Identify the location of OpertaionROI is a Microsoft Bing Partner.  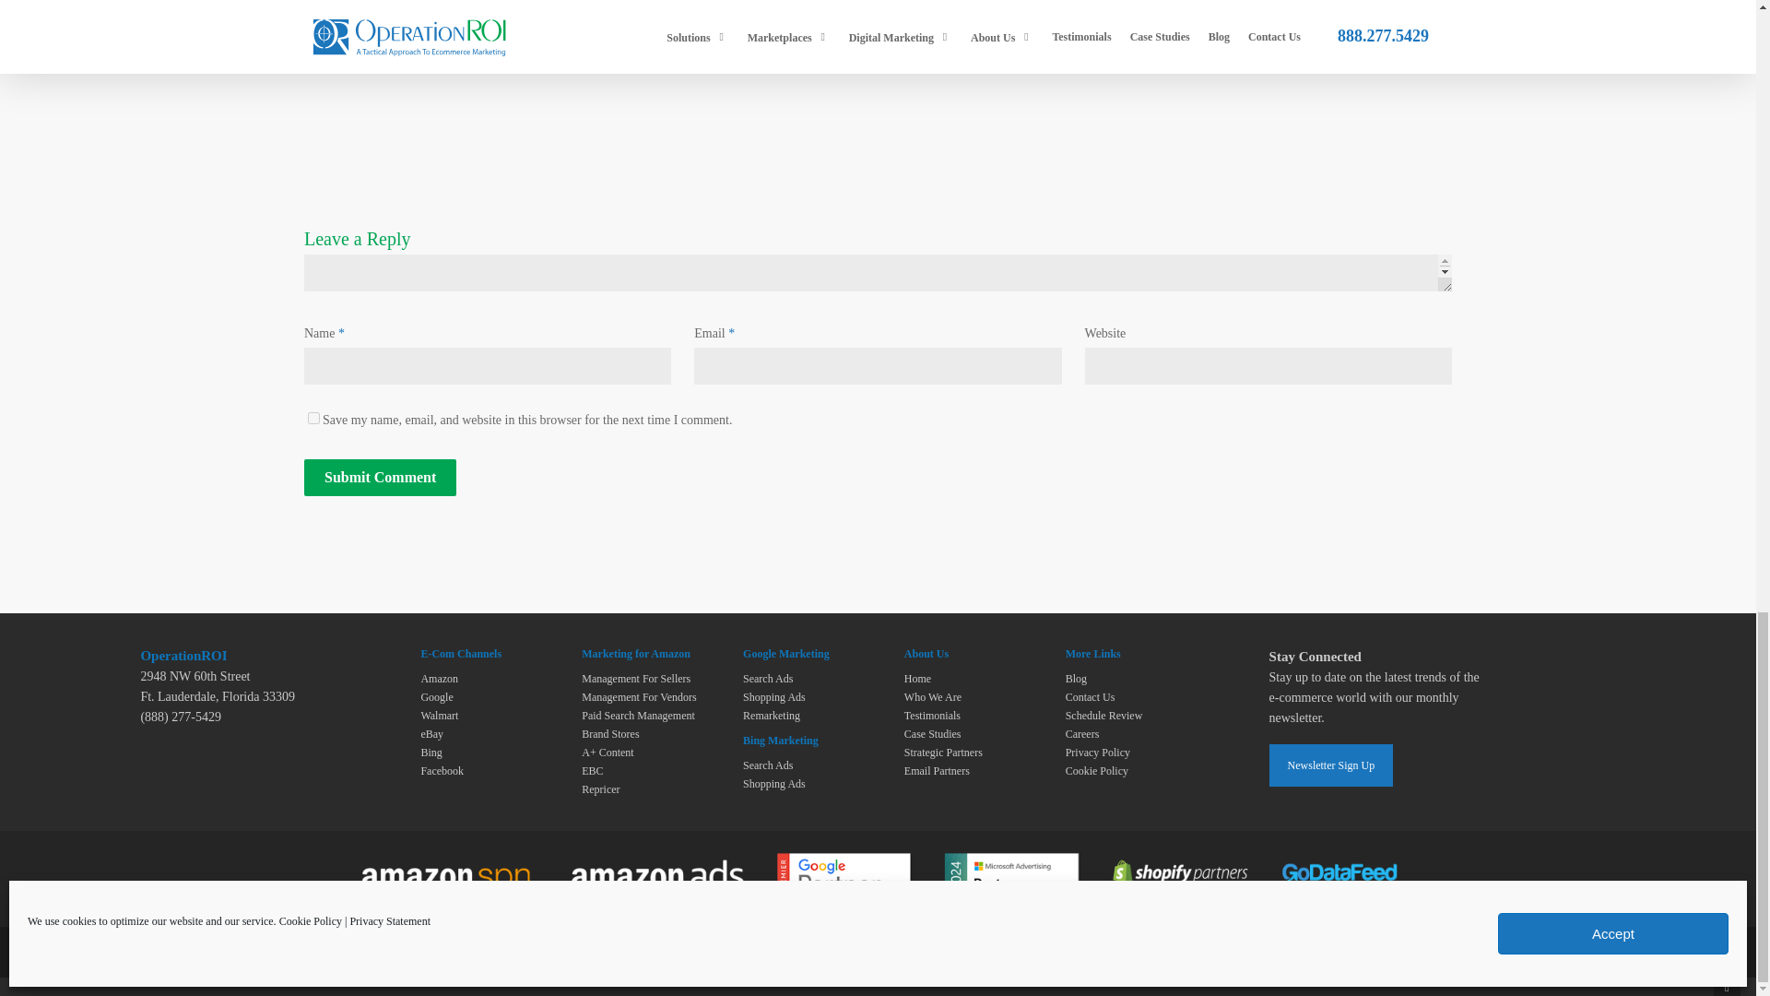
(1030, 889).